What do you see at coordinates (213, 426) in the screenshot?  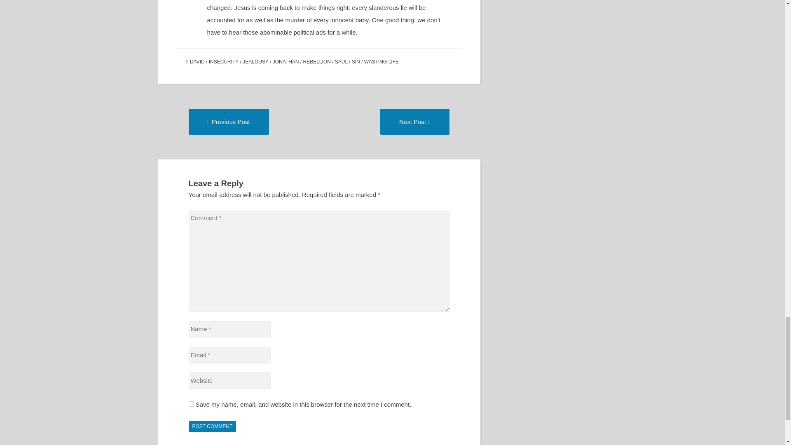 I see `SAUL` at bounding box center [213, 426].